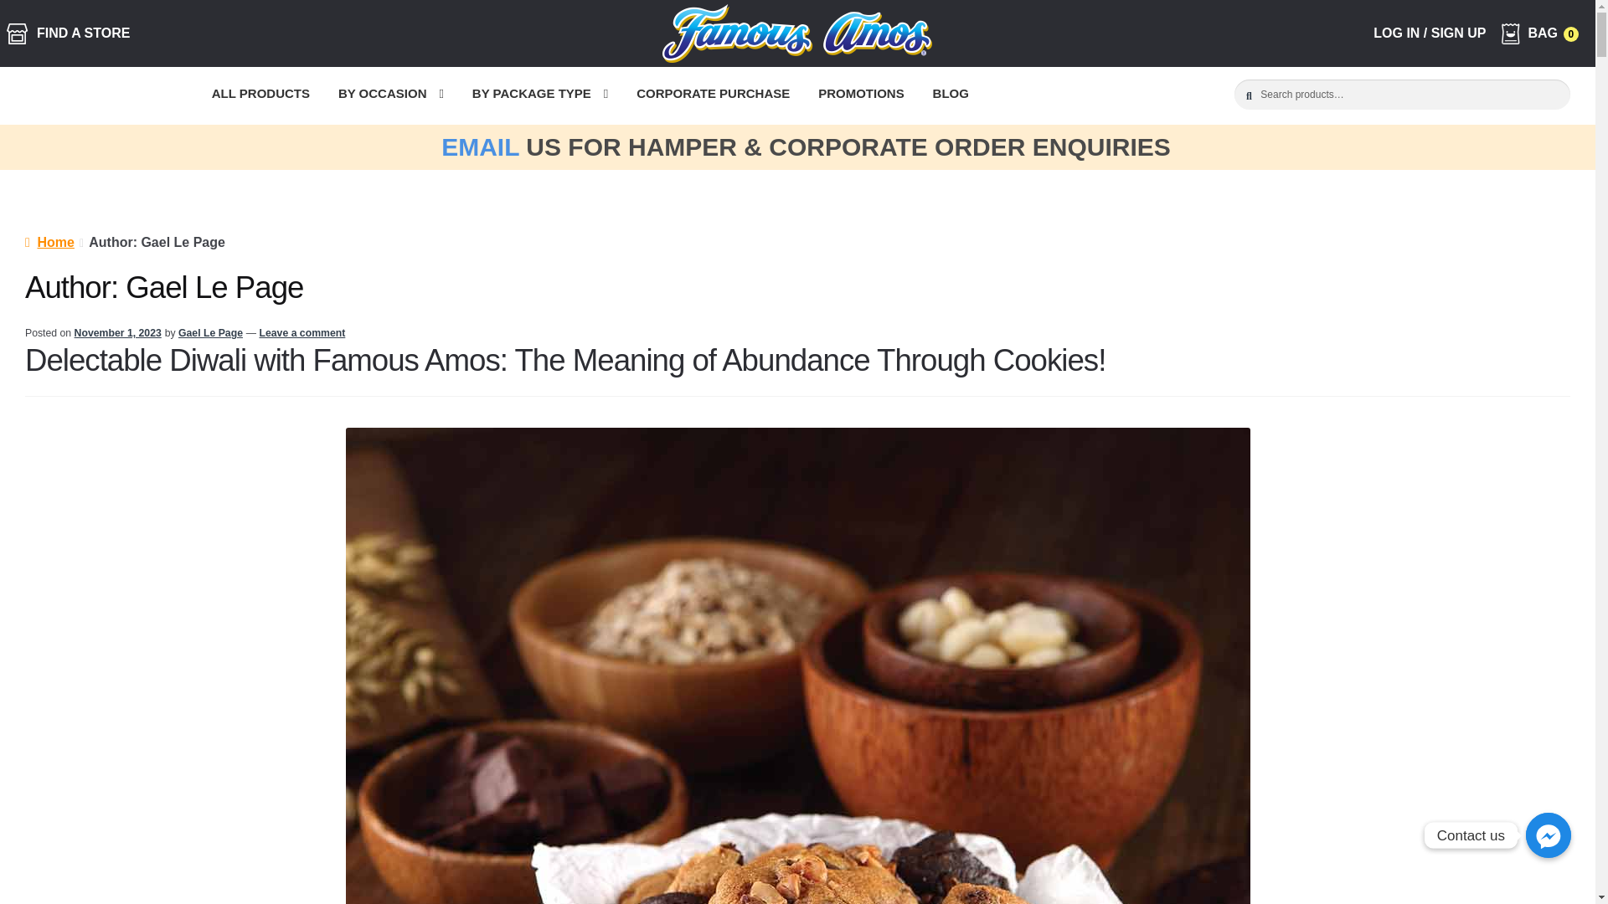 The width and height of the screenshot is (1608, 904). What do you see at coordinates (68, 33) in the screenshot?
I see `FIND A STORE` at bounding box center [68, 33].